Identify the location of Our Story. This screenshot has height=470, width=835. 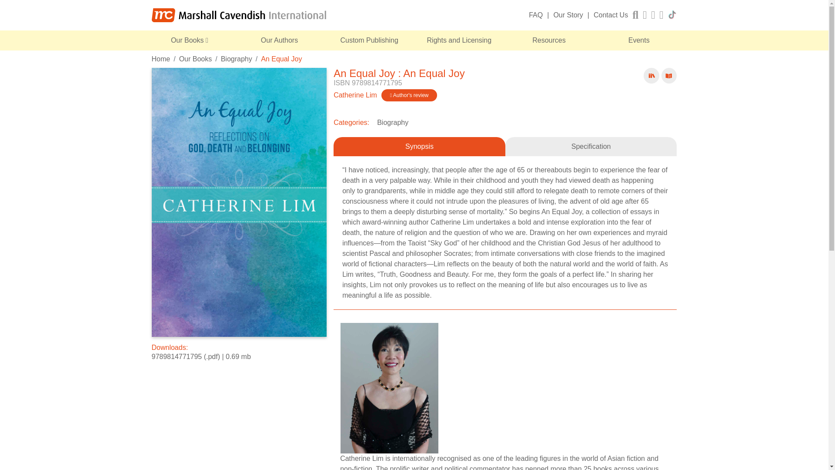
(568, 15).